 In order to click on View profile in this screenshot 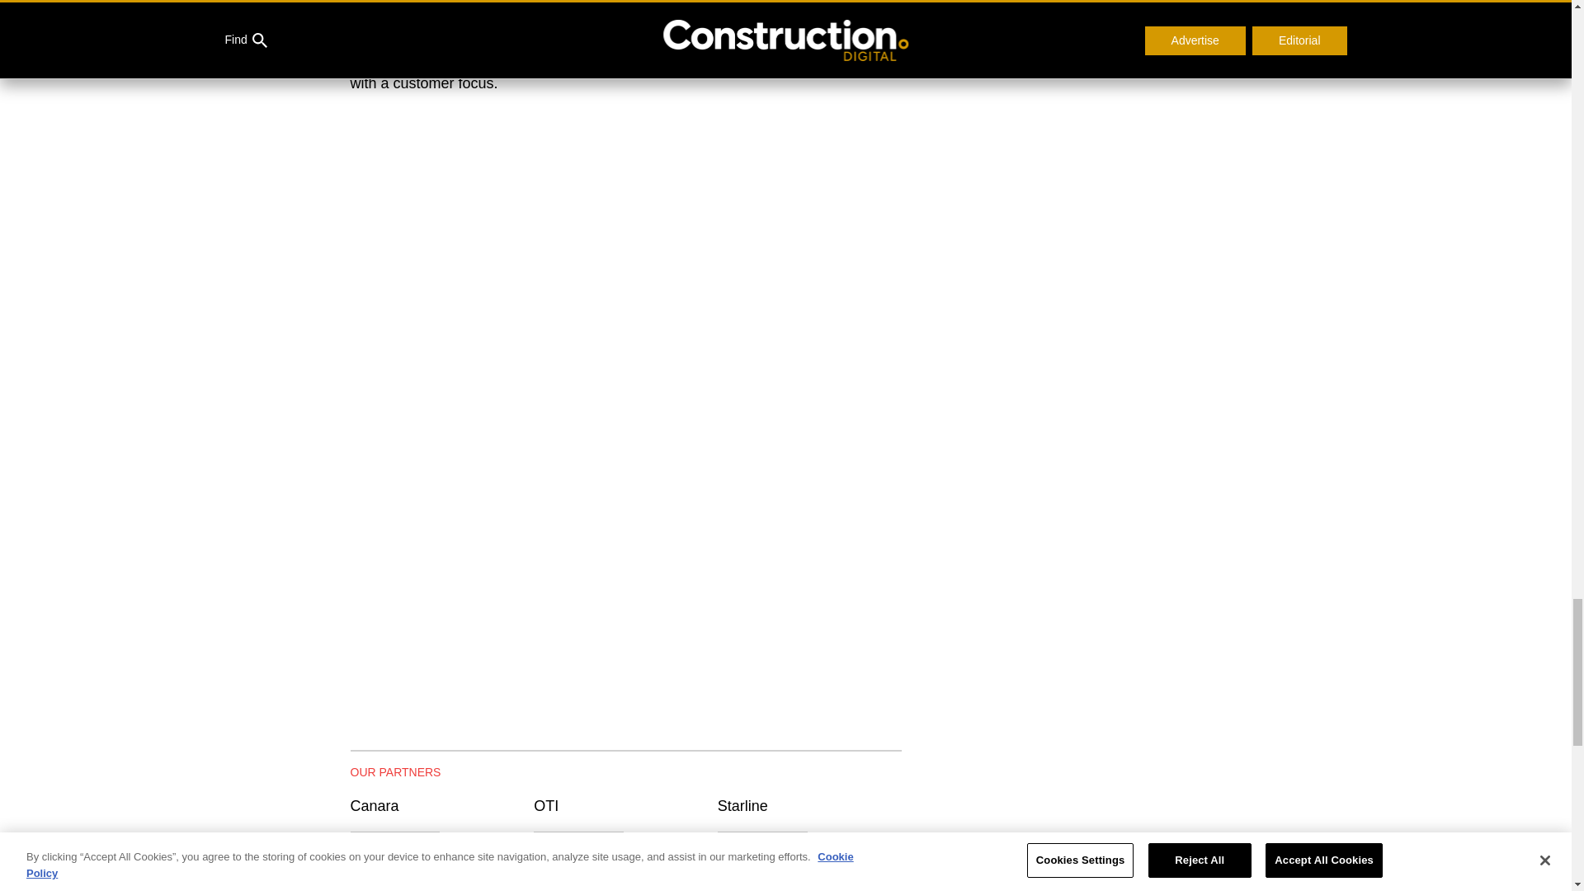, I will do `click(579, 846)`.